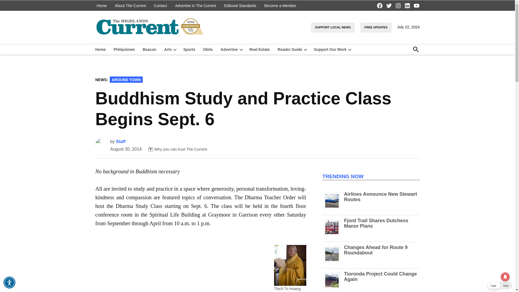 The height and width of the screenshot is (292, 519). I want to click on Changes Ahead for Route 9 Roundabout, so click(375, 250).